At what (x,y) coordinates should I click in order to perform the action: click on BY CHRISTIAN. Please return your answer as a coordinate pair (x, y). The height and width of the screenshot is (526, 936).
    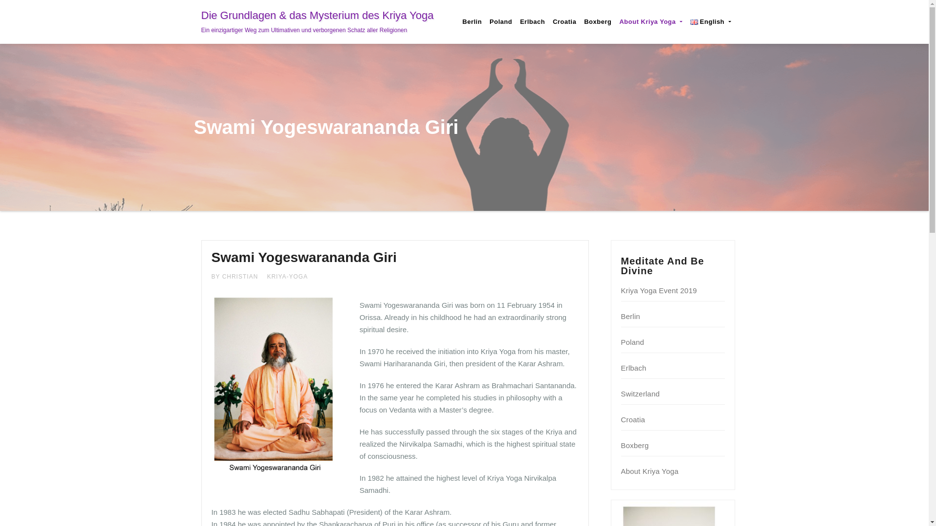
    Looking at the image, I should click on (235, 276).